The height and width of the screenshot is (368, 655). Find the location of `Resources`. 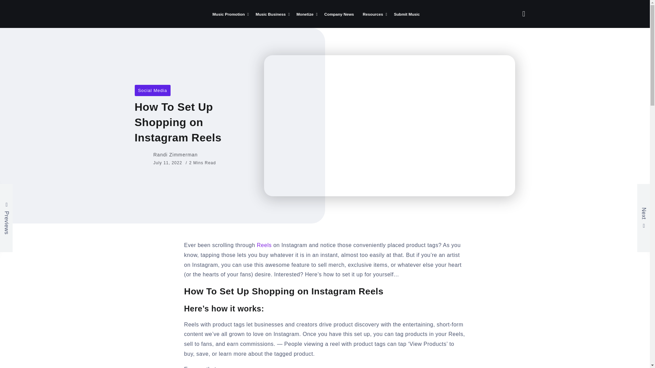

Resources is located at coordinates (374, 14).